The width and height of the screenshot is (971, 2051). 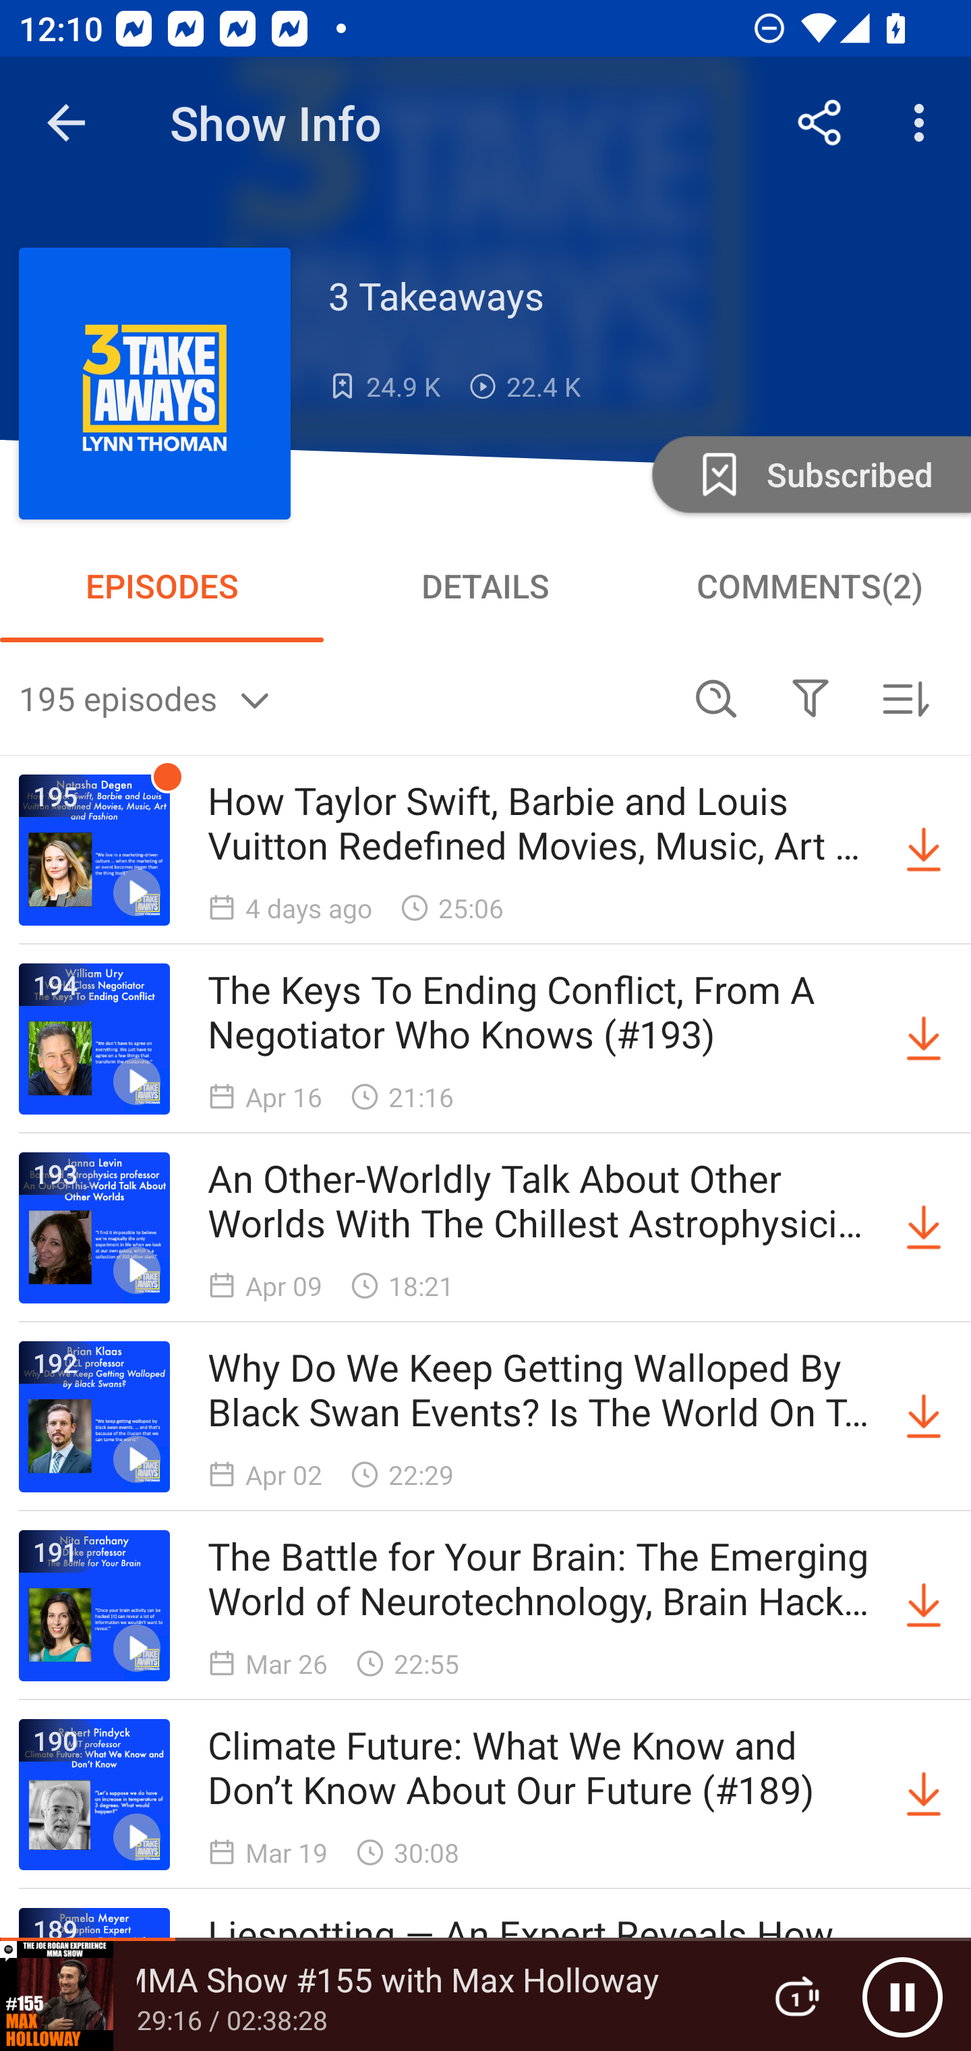 I want to click on Navigate up, so click(x=66, y=123).